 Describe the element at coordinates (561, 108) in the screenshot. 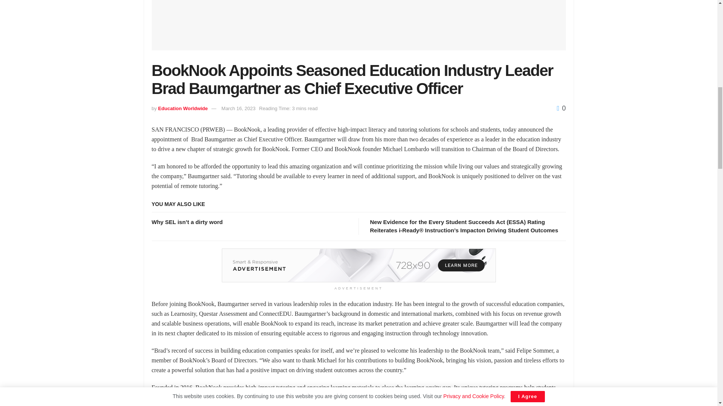

I see `0` at that location.